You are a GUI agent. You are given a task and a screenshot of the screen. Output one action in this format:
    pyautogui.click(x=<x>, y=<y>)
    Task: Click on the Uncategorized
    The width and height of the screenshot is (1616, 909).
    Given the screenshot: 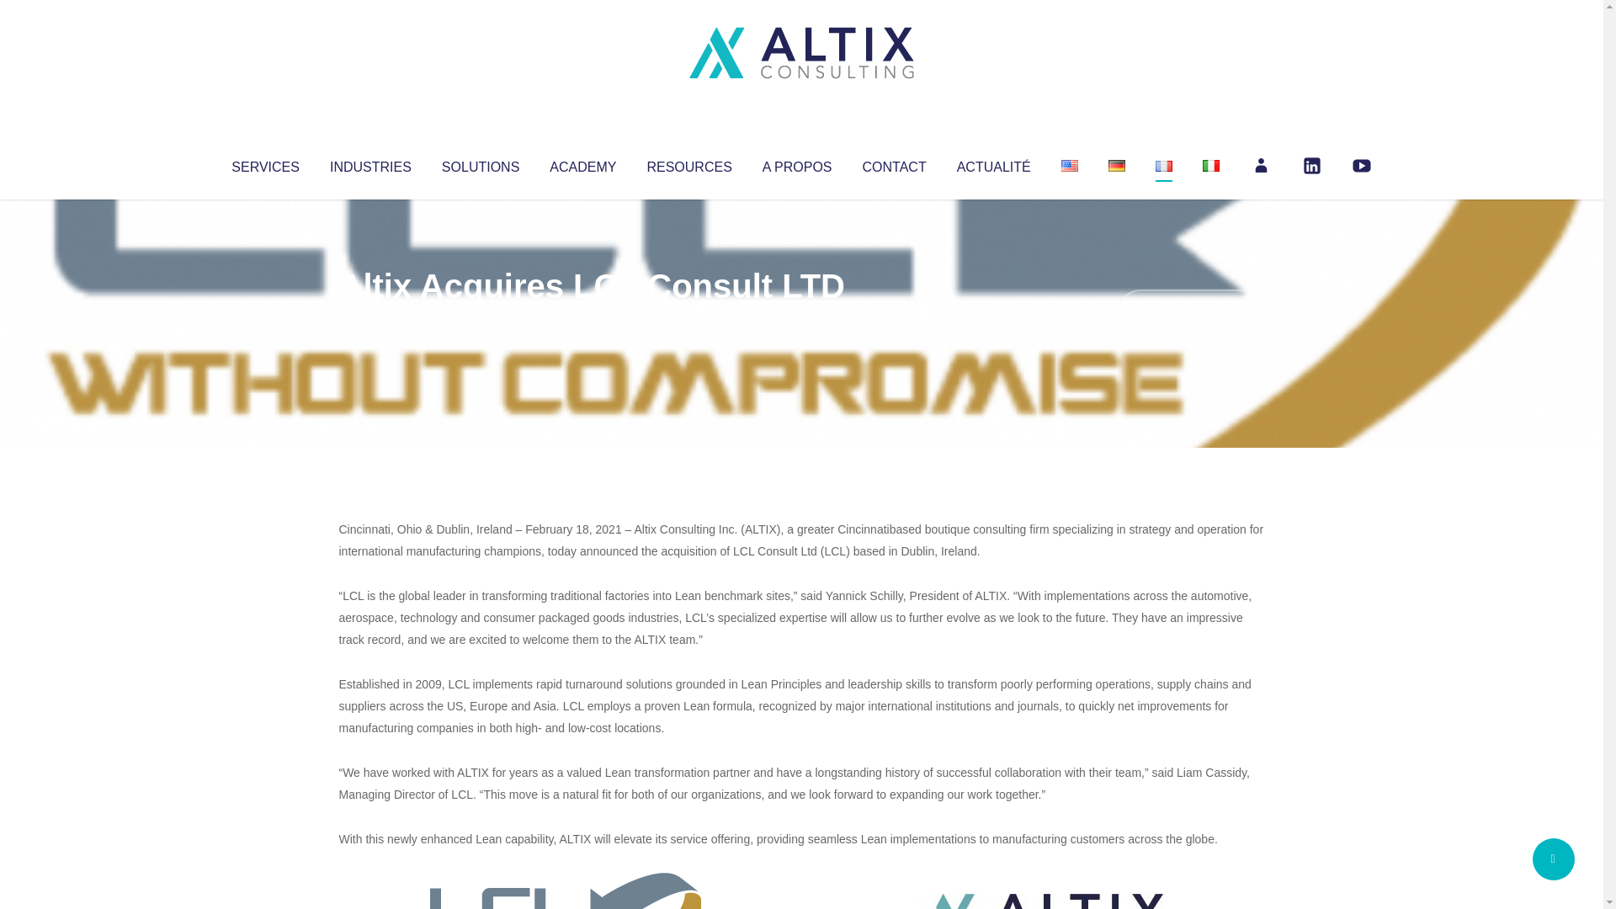 What is the action you would take?
    pyautogui.click(x=588, y=320)
    